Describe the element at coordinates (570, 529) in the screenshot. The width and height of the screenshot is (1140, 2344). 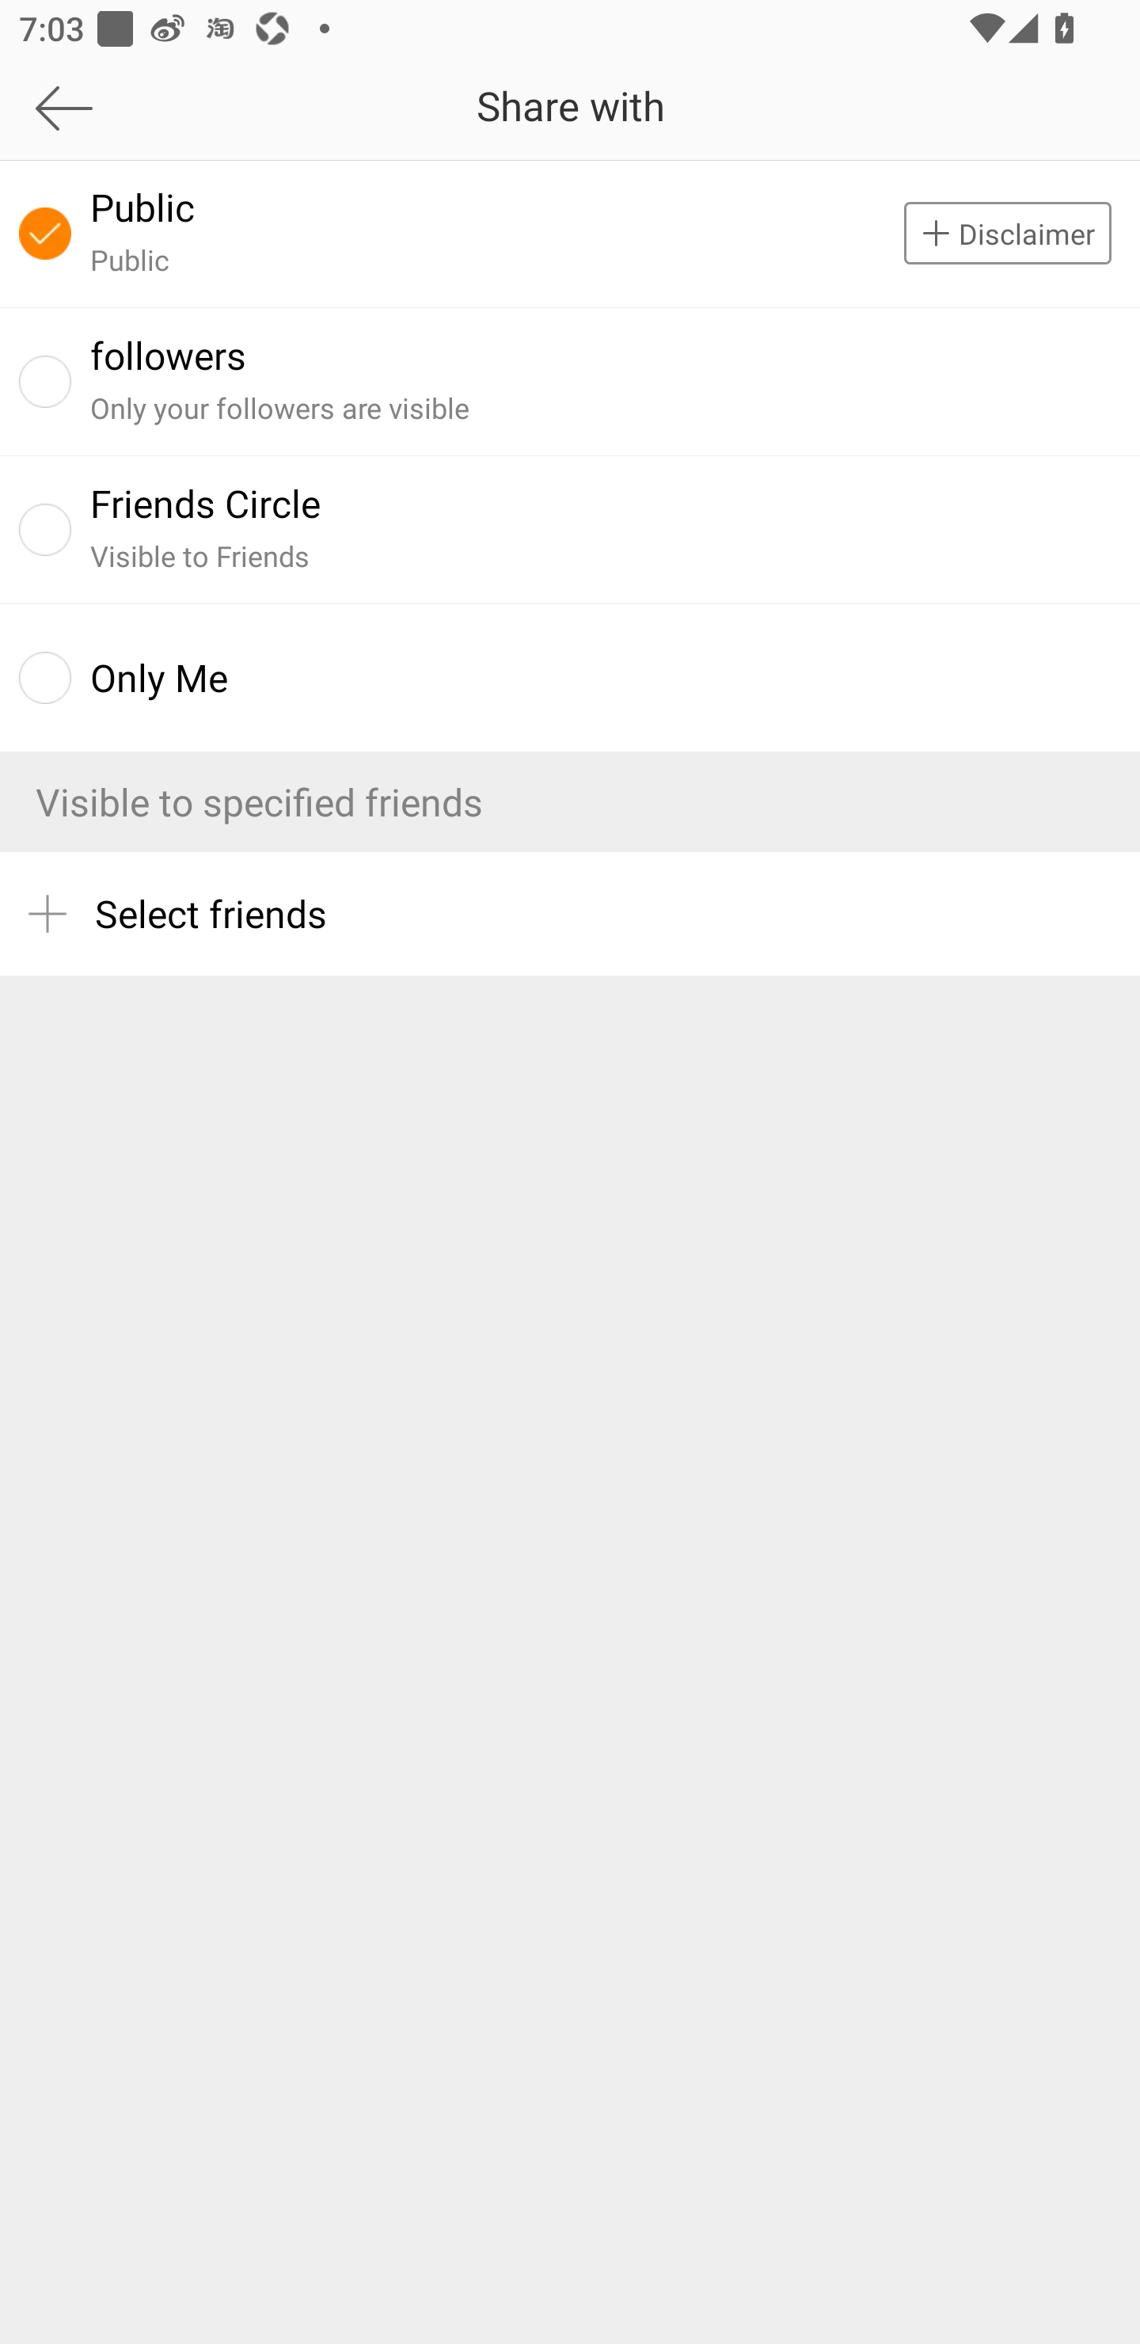
I see `Friends Circle Visible to Friends` at that location.